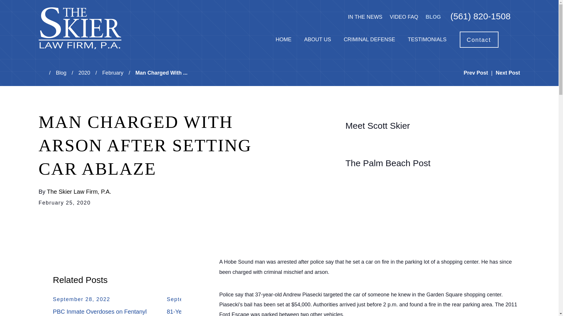  I want to click on HOME, so click(284, 39).